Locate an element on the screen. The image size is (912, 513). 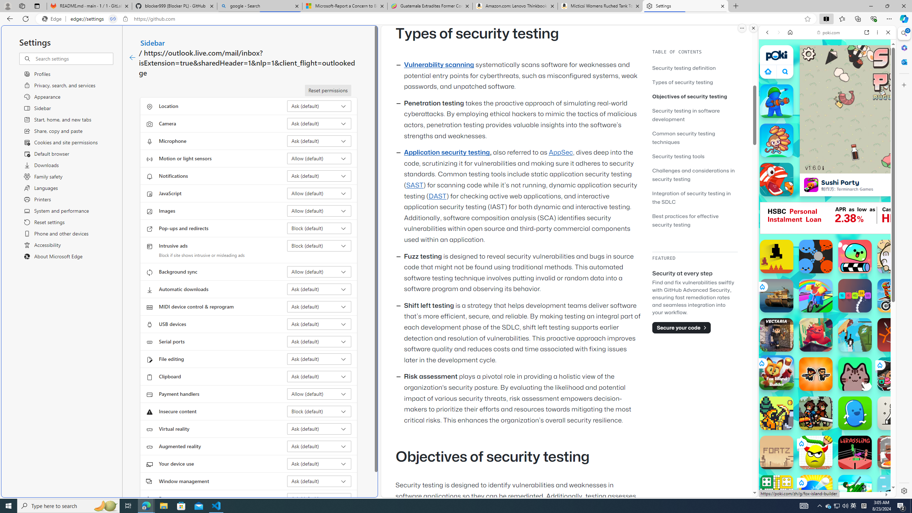
Augmented reality Ask (default) is located at coordinates (319, 446).